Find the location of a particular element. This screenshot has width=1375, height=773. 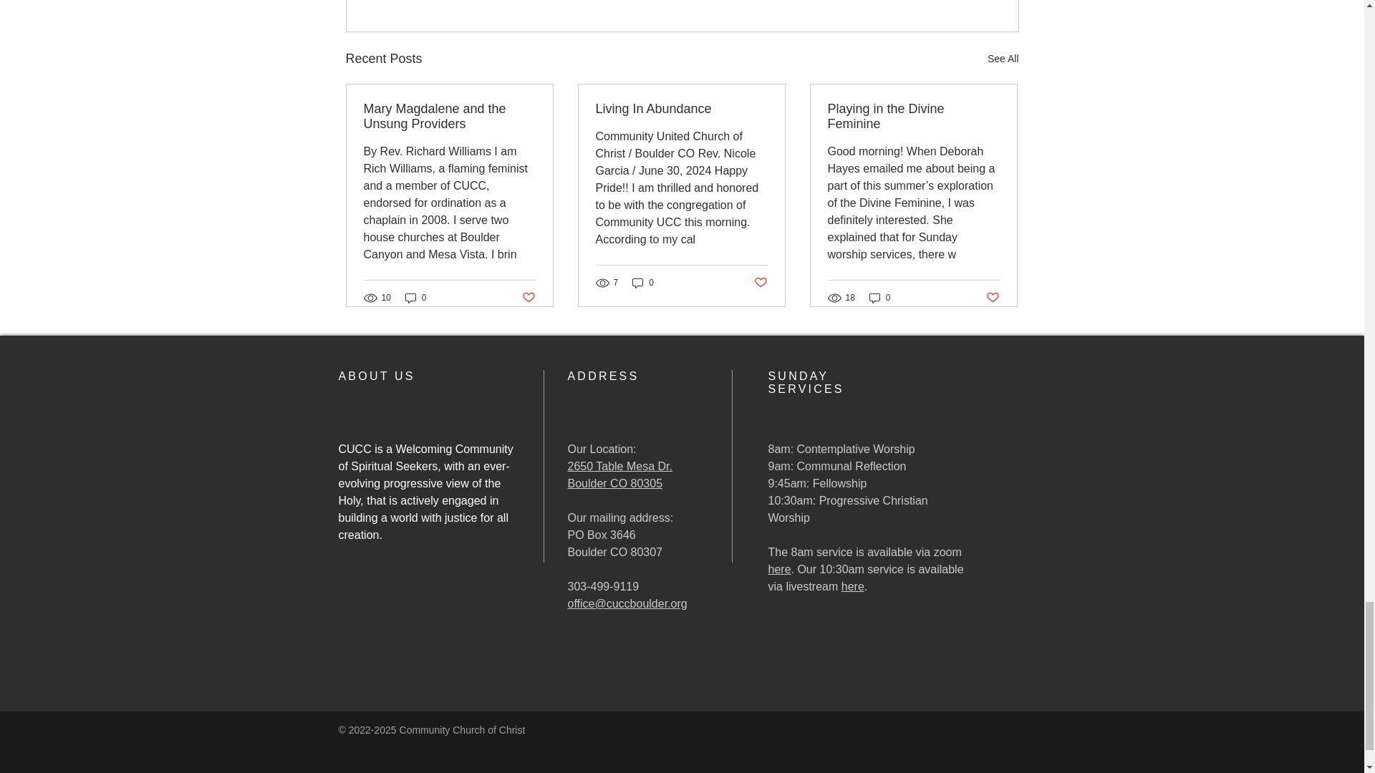

See All is located at coordinates (1003, 59).